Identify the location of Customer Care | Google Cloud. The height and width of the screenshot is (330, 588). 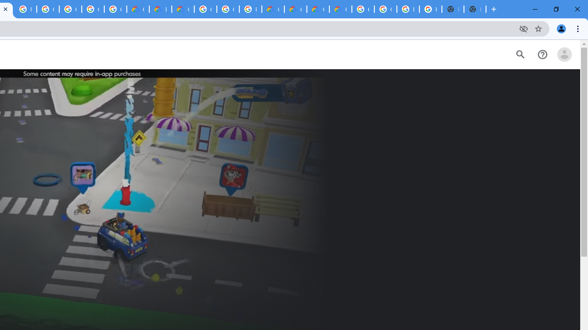
(273, 9).